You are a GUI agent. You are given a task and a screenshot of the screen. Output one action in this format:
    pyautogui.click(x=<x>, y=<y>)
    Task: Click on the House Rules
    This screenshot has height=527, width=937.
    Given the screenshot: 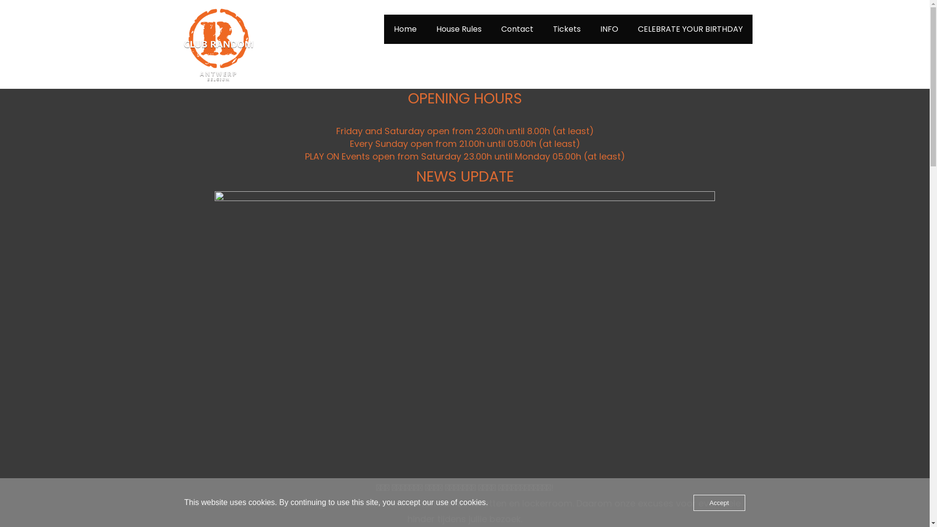 What is the action you would take?
    pyautogui.click(x=459, y=29)
    